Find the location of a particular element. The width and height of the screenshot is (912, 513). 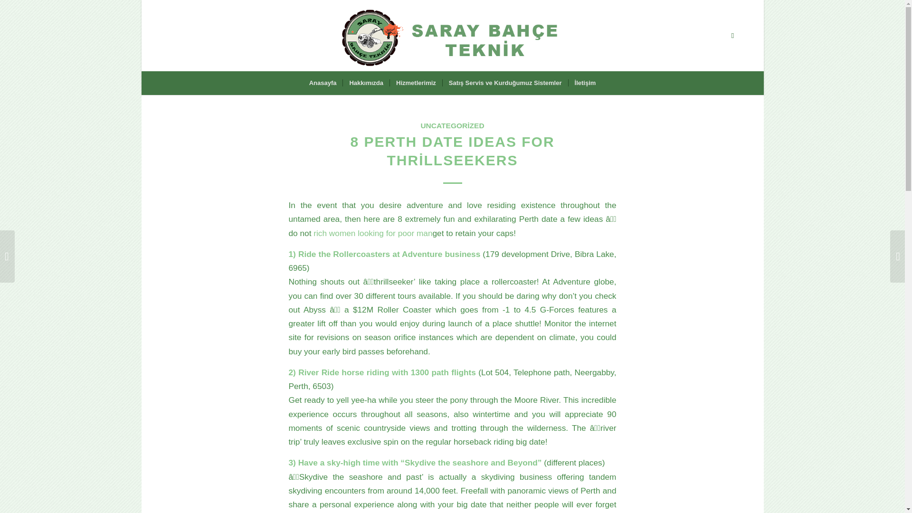

Hizmetlerimiz is located at coordinates (416, 83).